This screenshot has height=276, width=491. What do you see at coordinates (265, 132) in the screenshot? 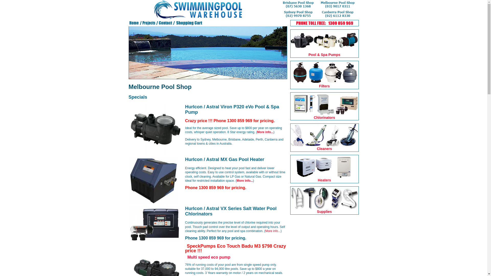
I see `More info...` at bounding box center [265, 132].